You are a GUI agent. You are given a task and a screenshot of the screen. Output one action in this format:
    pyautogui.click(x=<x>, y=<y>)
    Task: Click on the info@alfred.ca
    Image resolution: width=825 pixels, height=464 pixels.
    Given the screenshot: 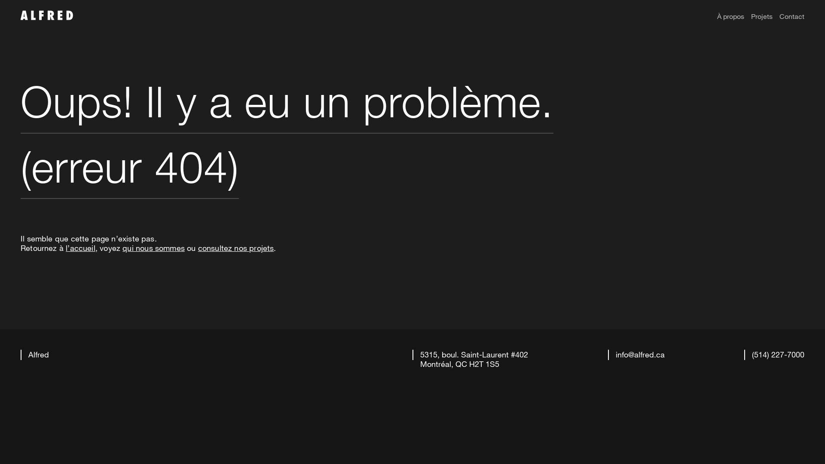 What is the action you would take?
    pyautogui.click(x=636, y=355)
    